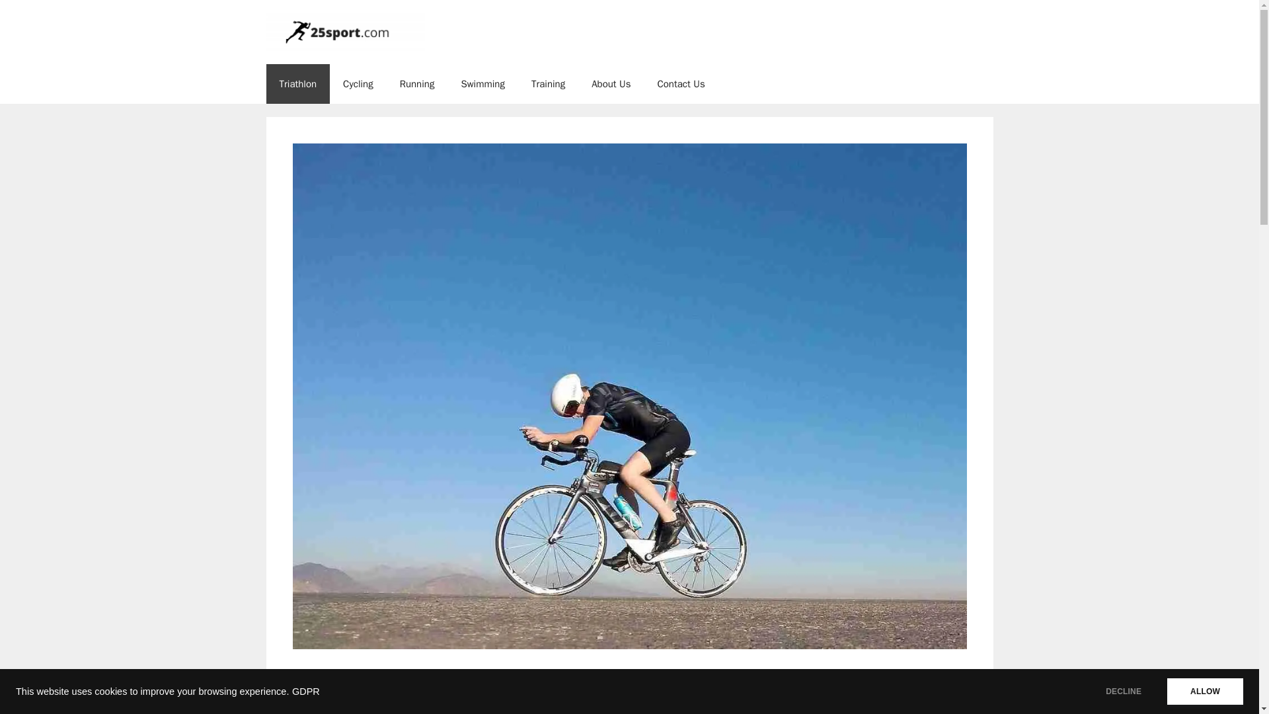  I want to click on ALLOW, so click(1206, 692).